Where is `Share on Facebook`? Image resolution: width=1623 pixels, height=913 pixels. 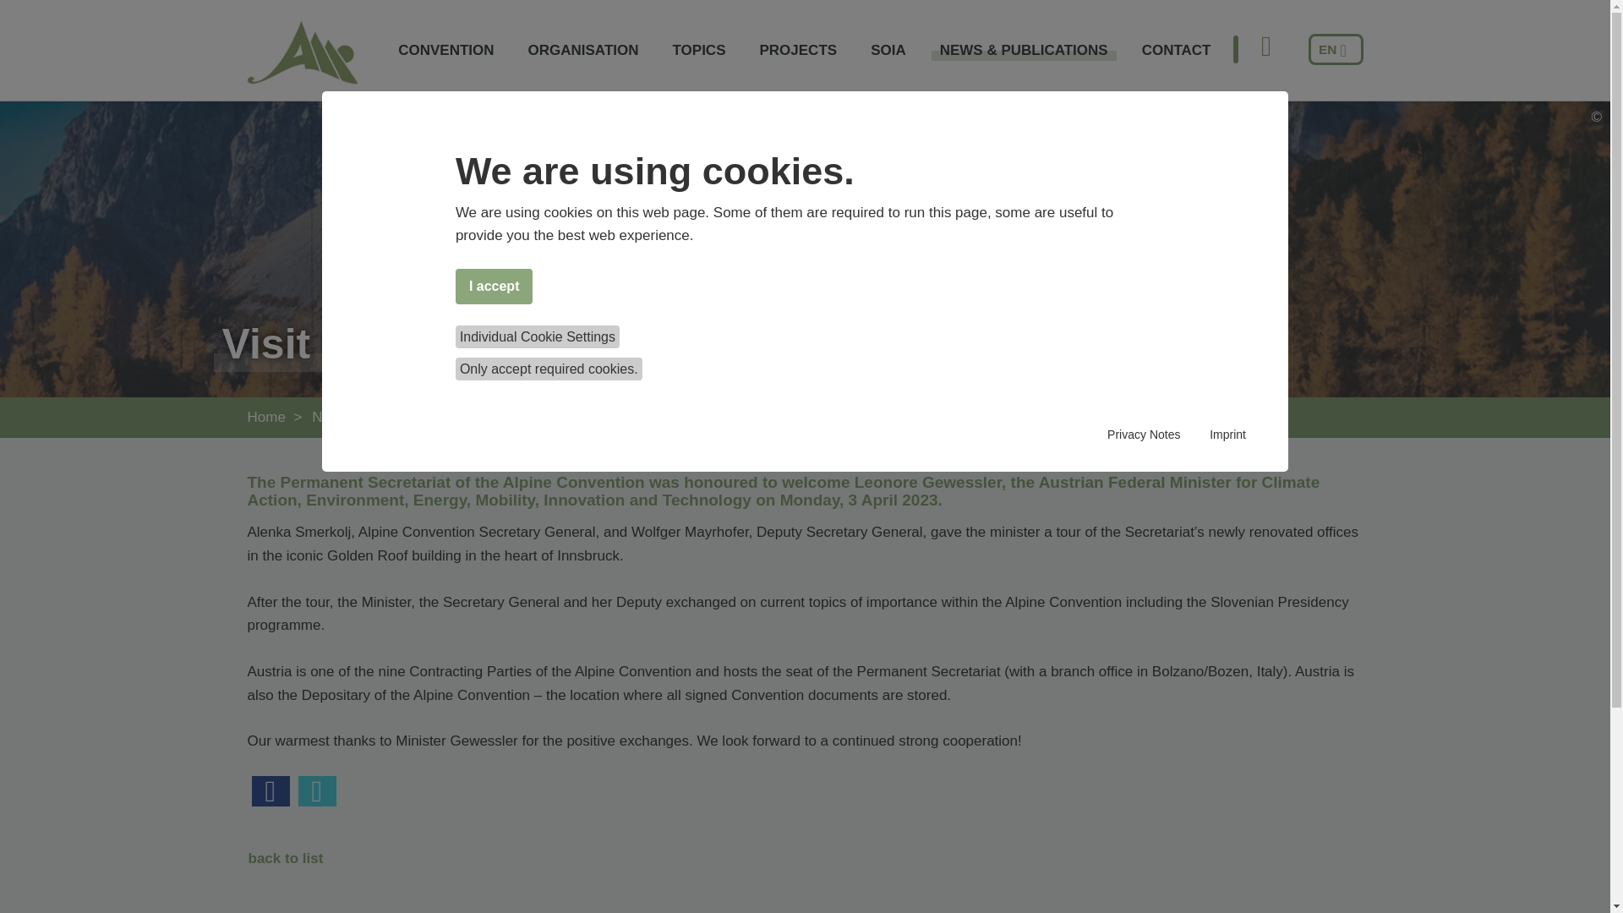 Share on Facebook is located at coordinates (270, 791).